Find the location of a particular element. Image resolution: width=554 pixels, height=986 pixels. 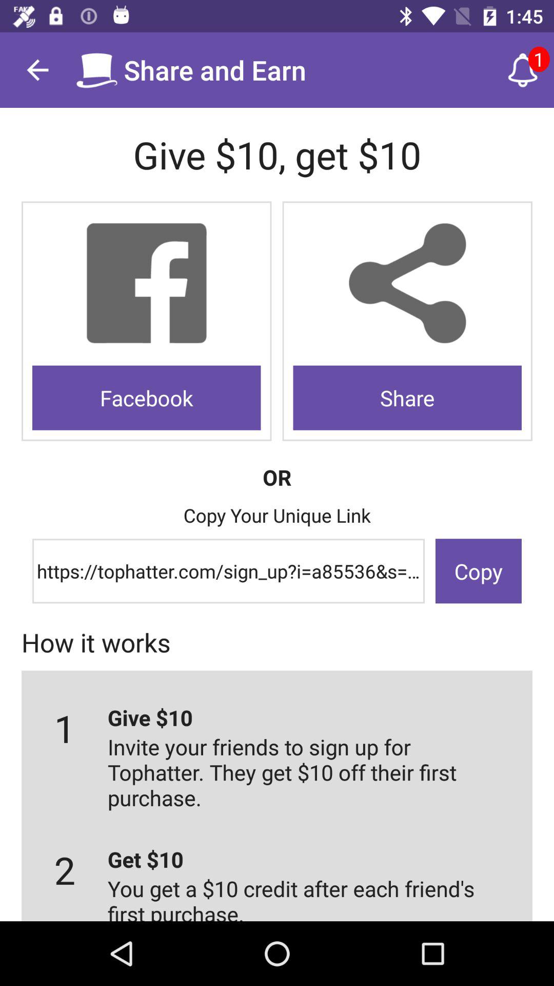

tap icon next to the share and earn icon is located at coordinates (523, 70).